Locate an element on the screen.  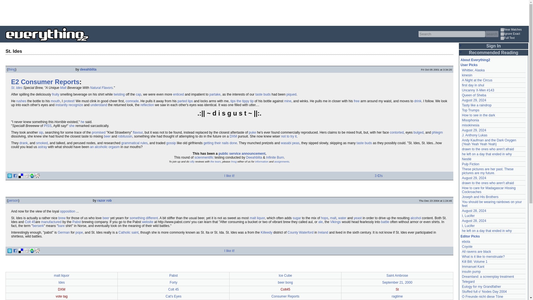
understand is located at coordinates (99, 105).